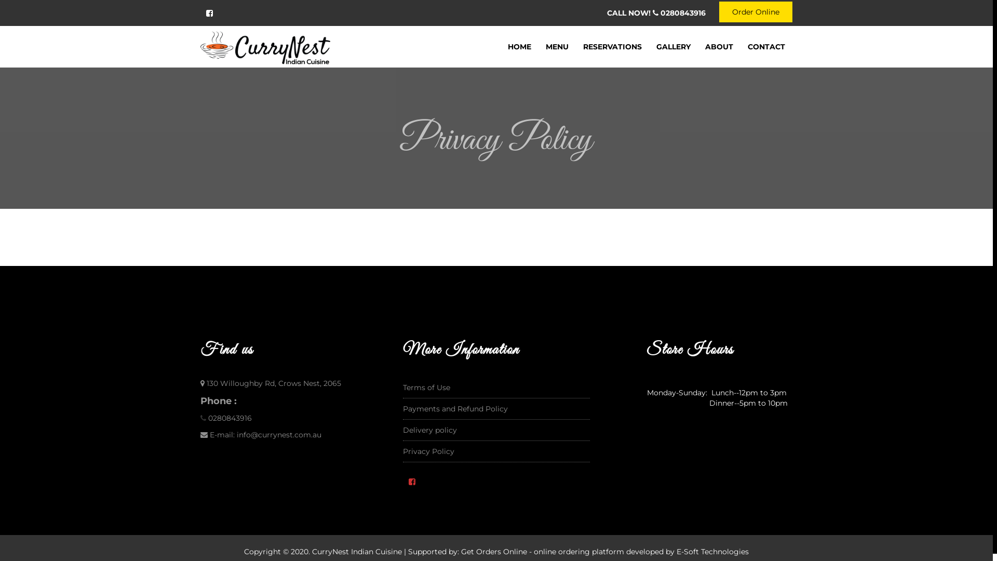  What do you see at coordinates (673, 47) in the screenshot?
I see `GALLERY` at bounding box center [673, 47].